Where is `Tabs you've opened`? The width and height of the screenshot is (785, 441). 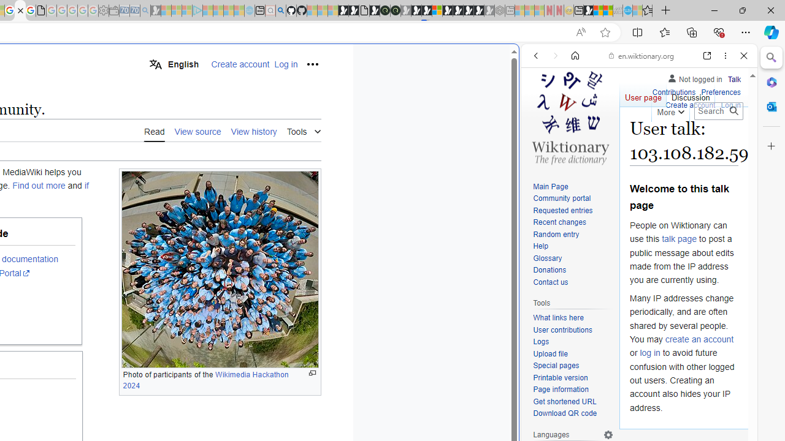 Tabs you've opened is located at coordinates (169, 163).